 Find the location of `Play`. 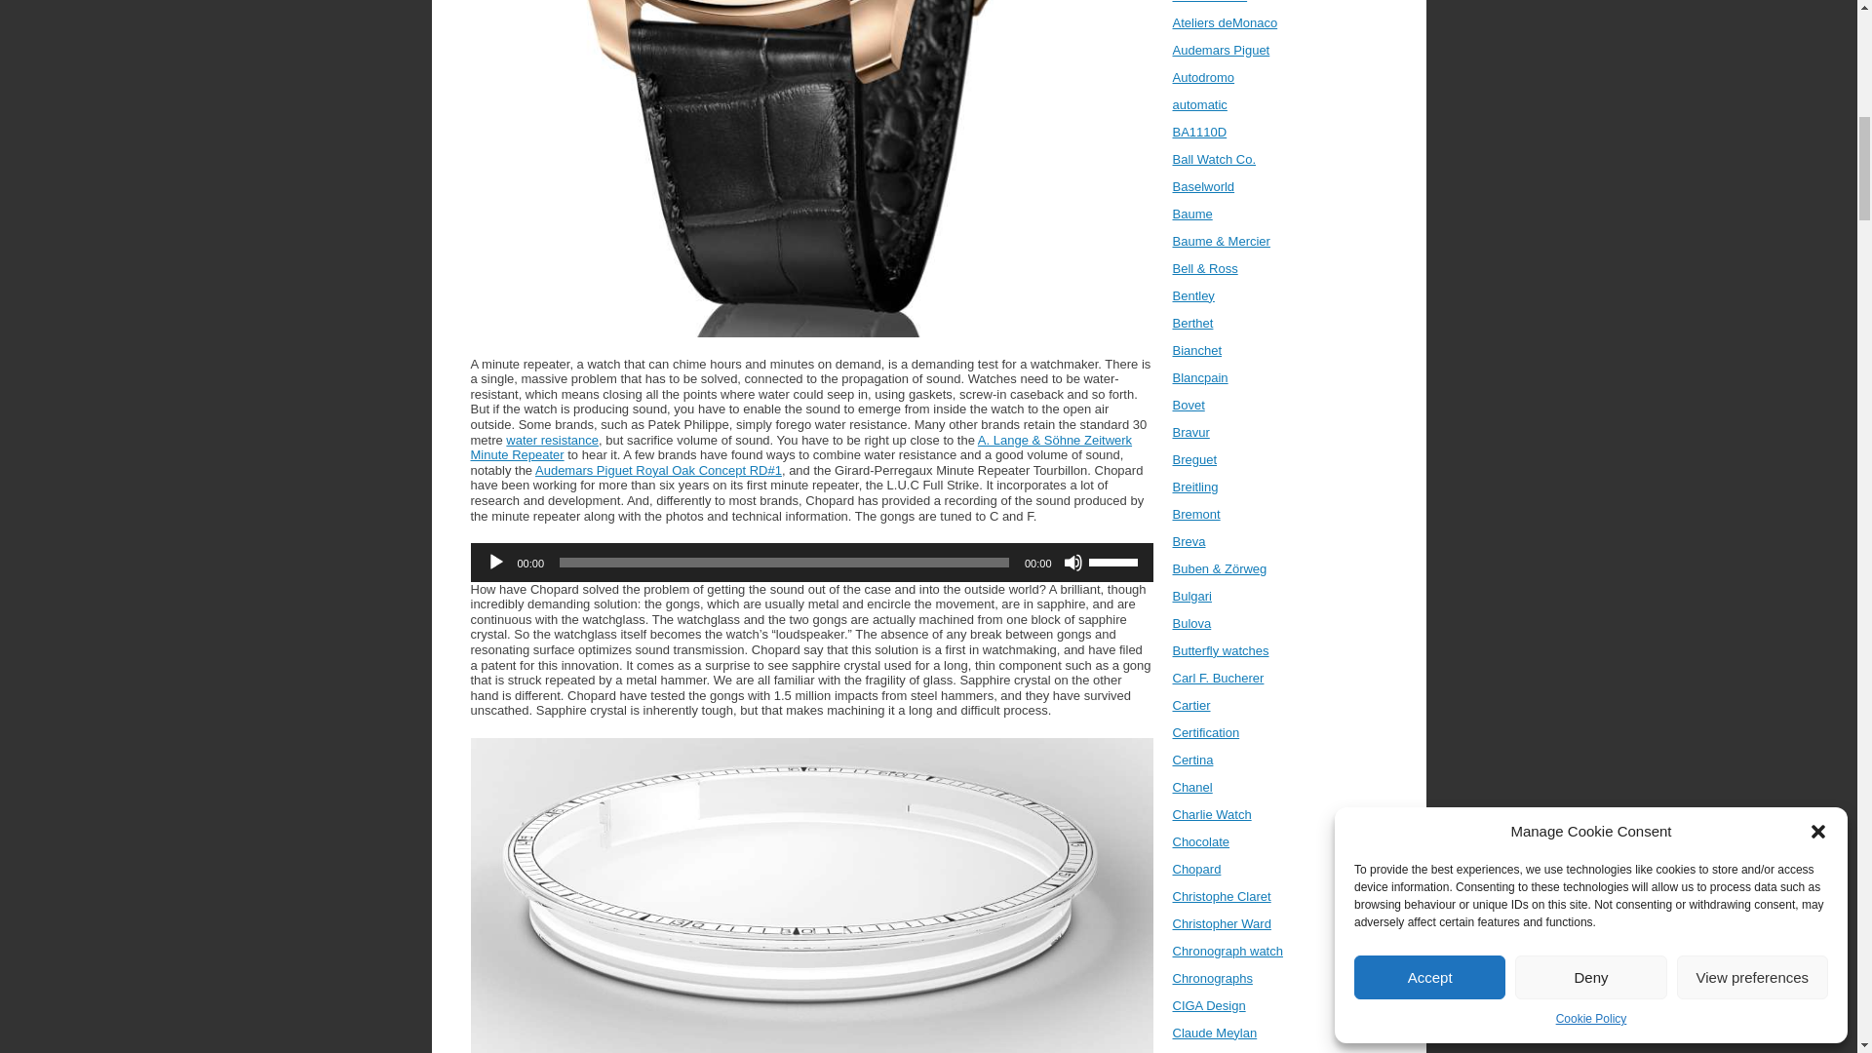

Play is located at coordinates (495, 563).